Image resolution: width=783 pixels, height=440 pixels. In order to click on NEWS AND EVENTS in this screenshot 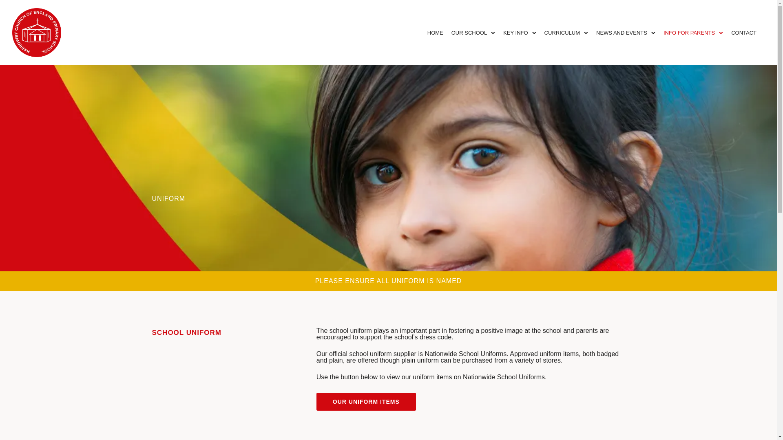, I will do `click(622, 33)`.